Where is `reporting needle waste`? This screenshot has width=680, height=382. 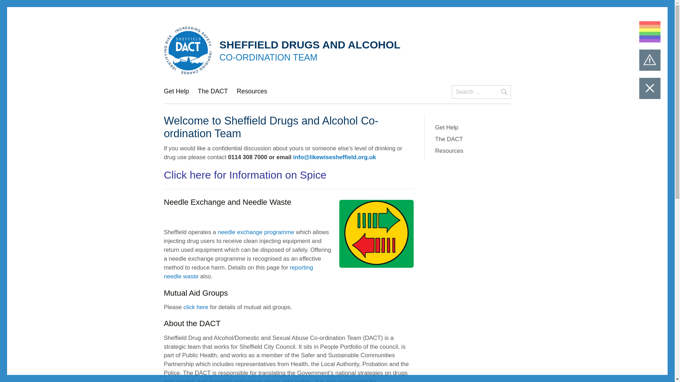
reporting needle waste is located at coordinates (238, 272).